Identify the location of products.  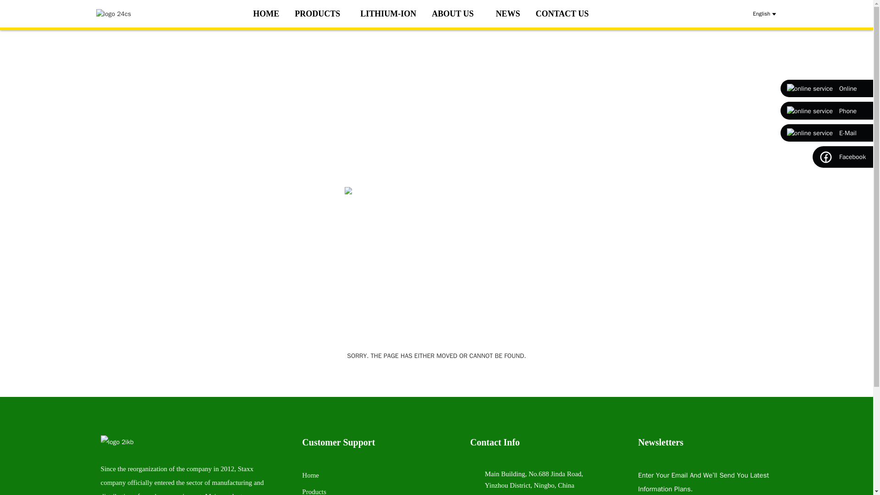
(320, 14).